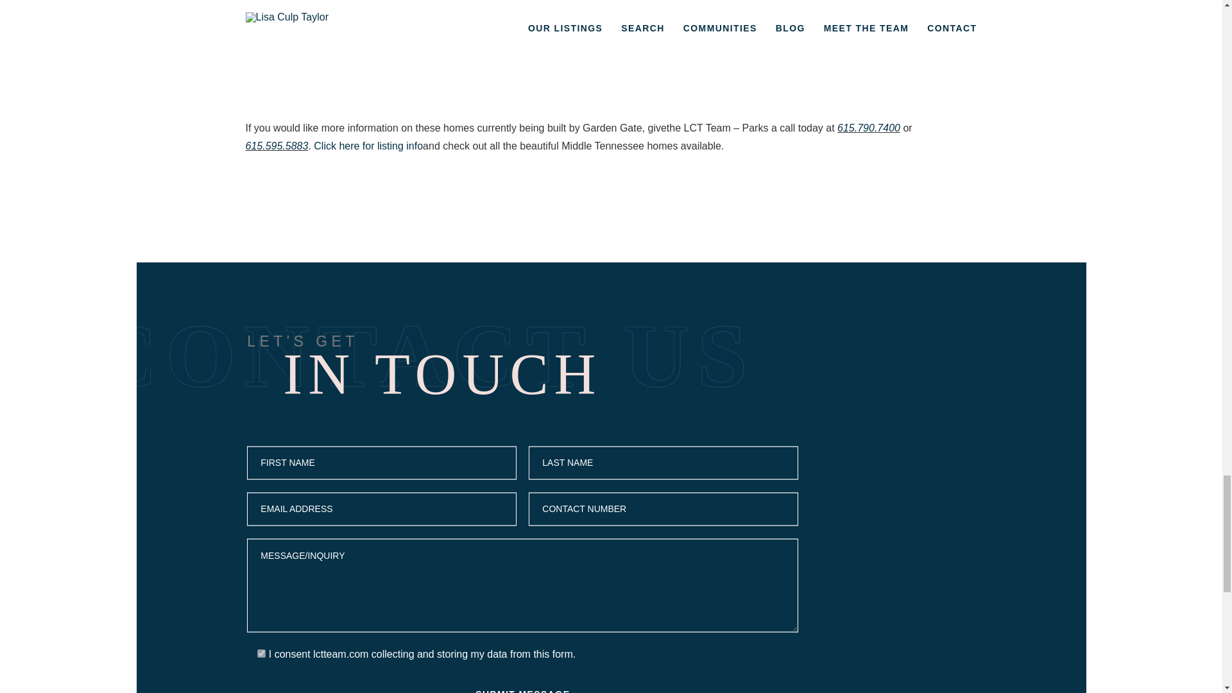 The width and height of the screenshot is (1232, 693). Describe the element at coordinates (522, 690) in the screenshot. I see `SUBMIT MESSAGE` at that location.